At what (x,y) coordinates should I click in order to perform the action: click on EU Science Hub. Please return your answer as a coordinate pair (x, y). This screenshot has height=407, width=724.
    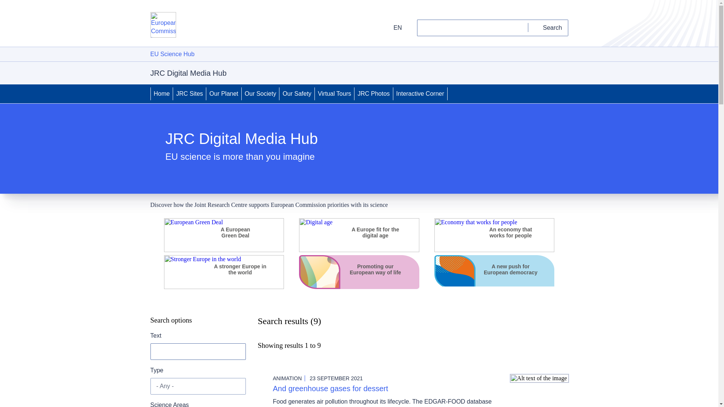
    Looking at the image, I should click on (172, 54).